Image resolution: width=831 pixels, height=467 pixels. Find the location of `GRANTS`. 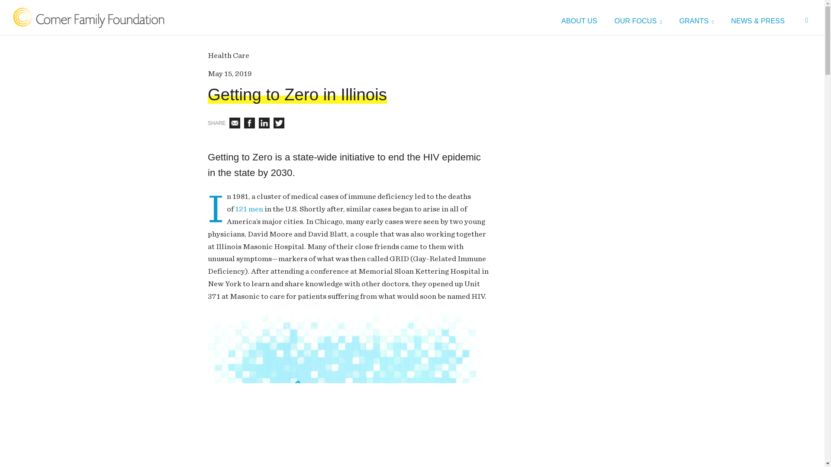

GRANTS is located at coordinates (696, 22).